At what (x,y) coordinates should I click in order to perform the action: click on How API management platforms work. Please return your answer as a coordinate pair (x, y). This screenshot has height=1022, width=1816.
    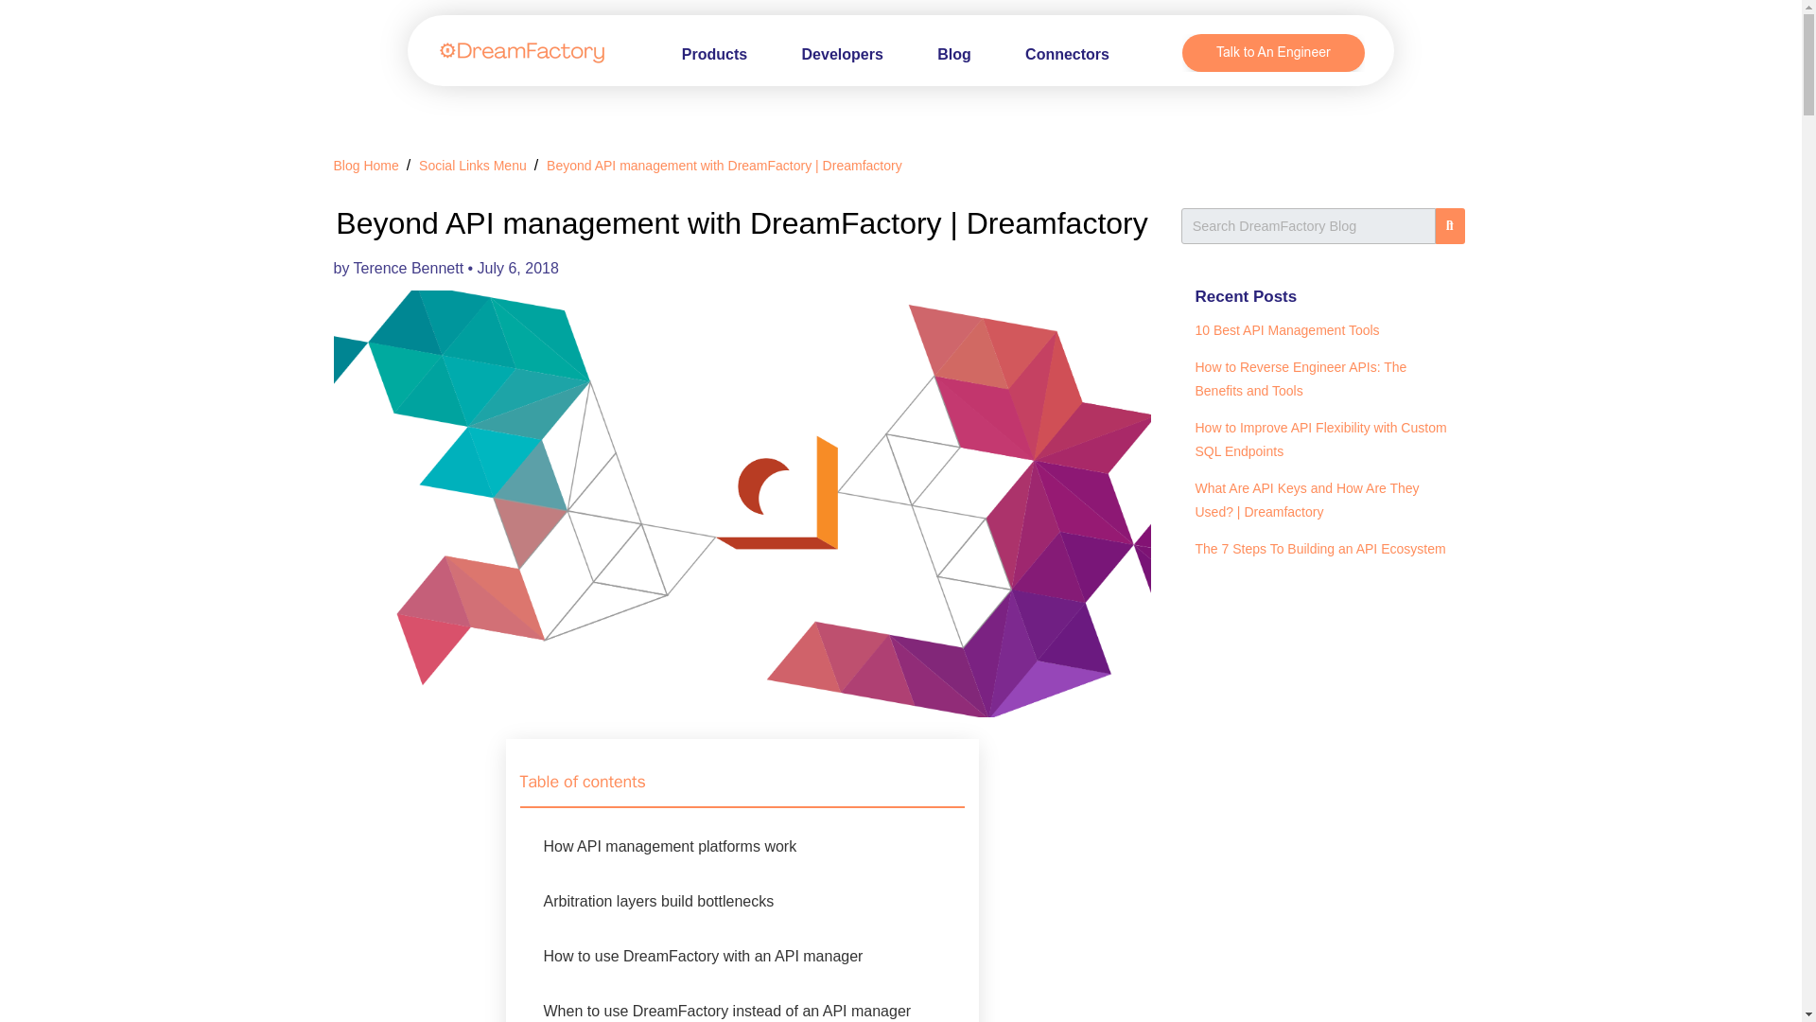
    Looking at the image, I should click on (670, 846).